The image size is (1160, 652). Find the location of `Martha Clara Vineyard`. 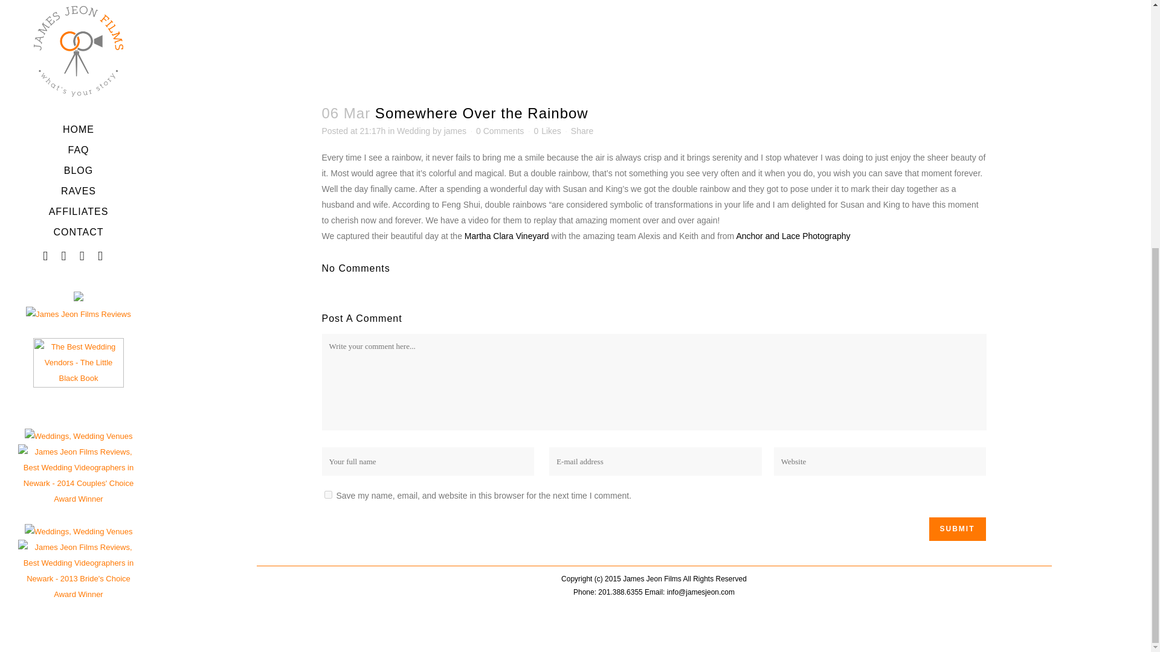

Martha Clara Vineyard is located at coordinates (506, 235).